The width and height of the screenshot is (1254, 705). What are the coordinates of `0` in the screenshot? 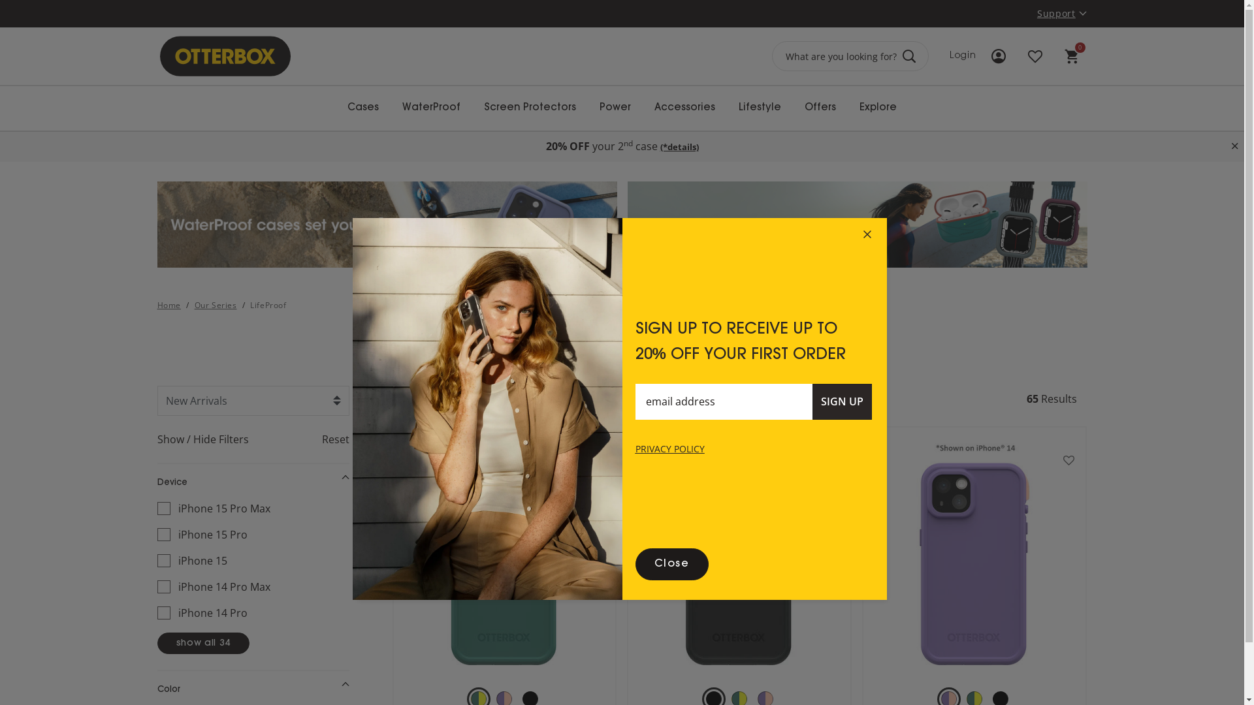 It's located at (1071, 56).